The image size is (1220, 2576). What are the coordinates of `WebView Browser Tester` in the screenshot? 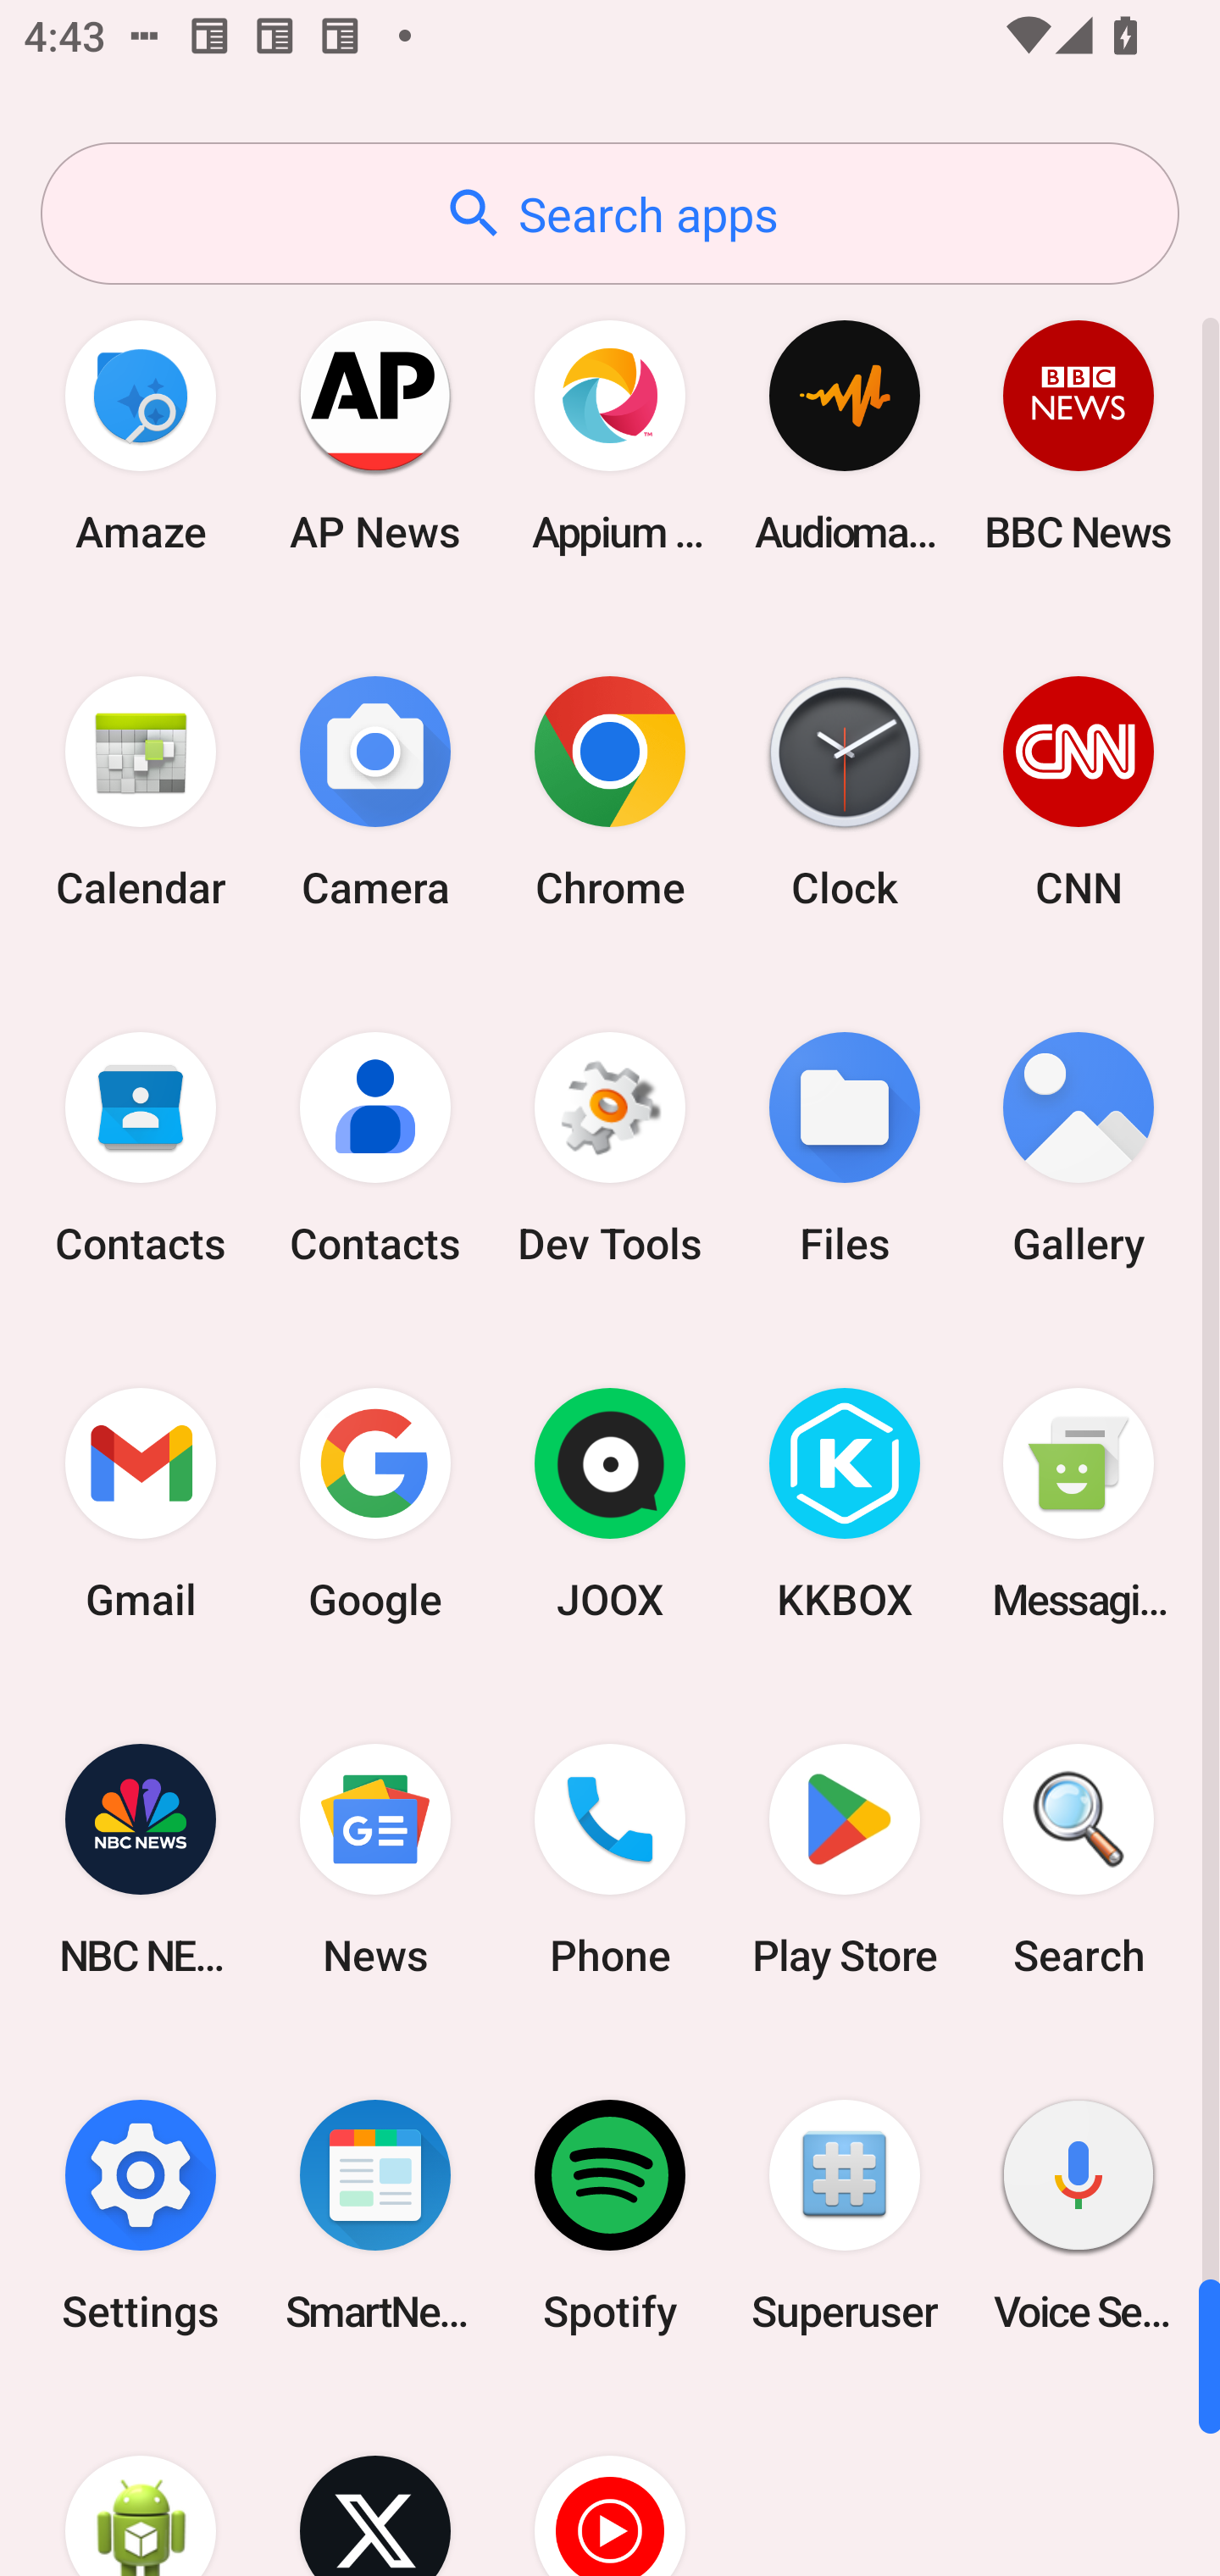 It's located at (141, 2484).